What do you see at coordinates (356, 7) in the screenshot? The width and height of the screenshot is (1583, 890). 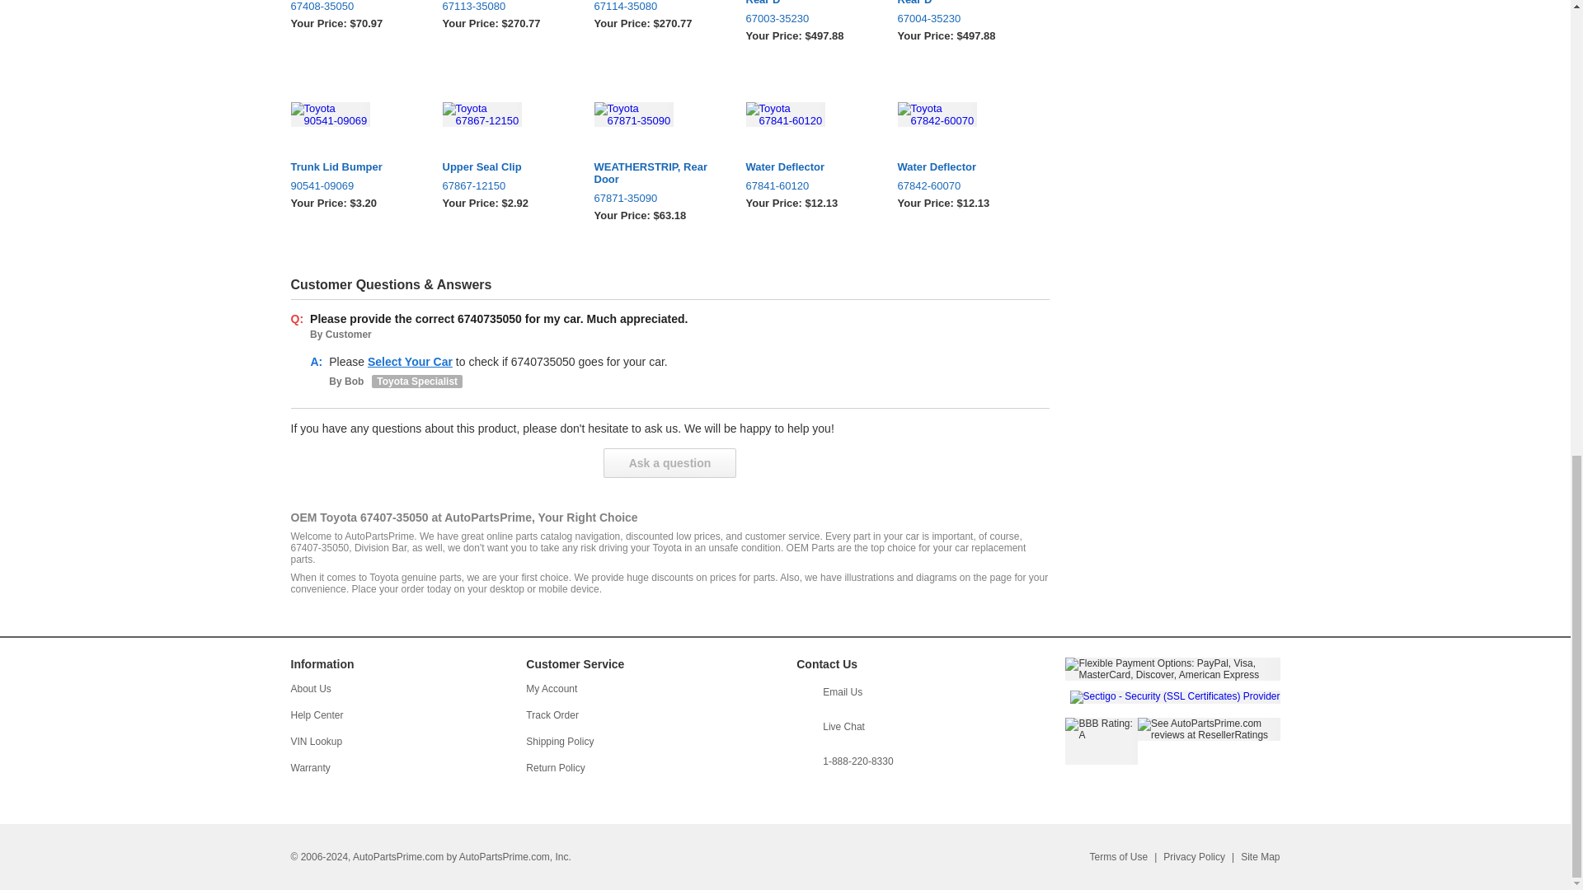 I see `67408-35050` at bounding box center [356, 7].